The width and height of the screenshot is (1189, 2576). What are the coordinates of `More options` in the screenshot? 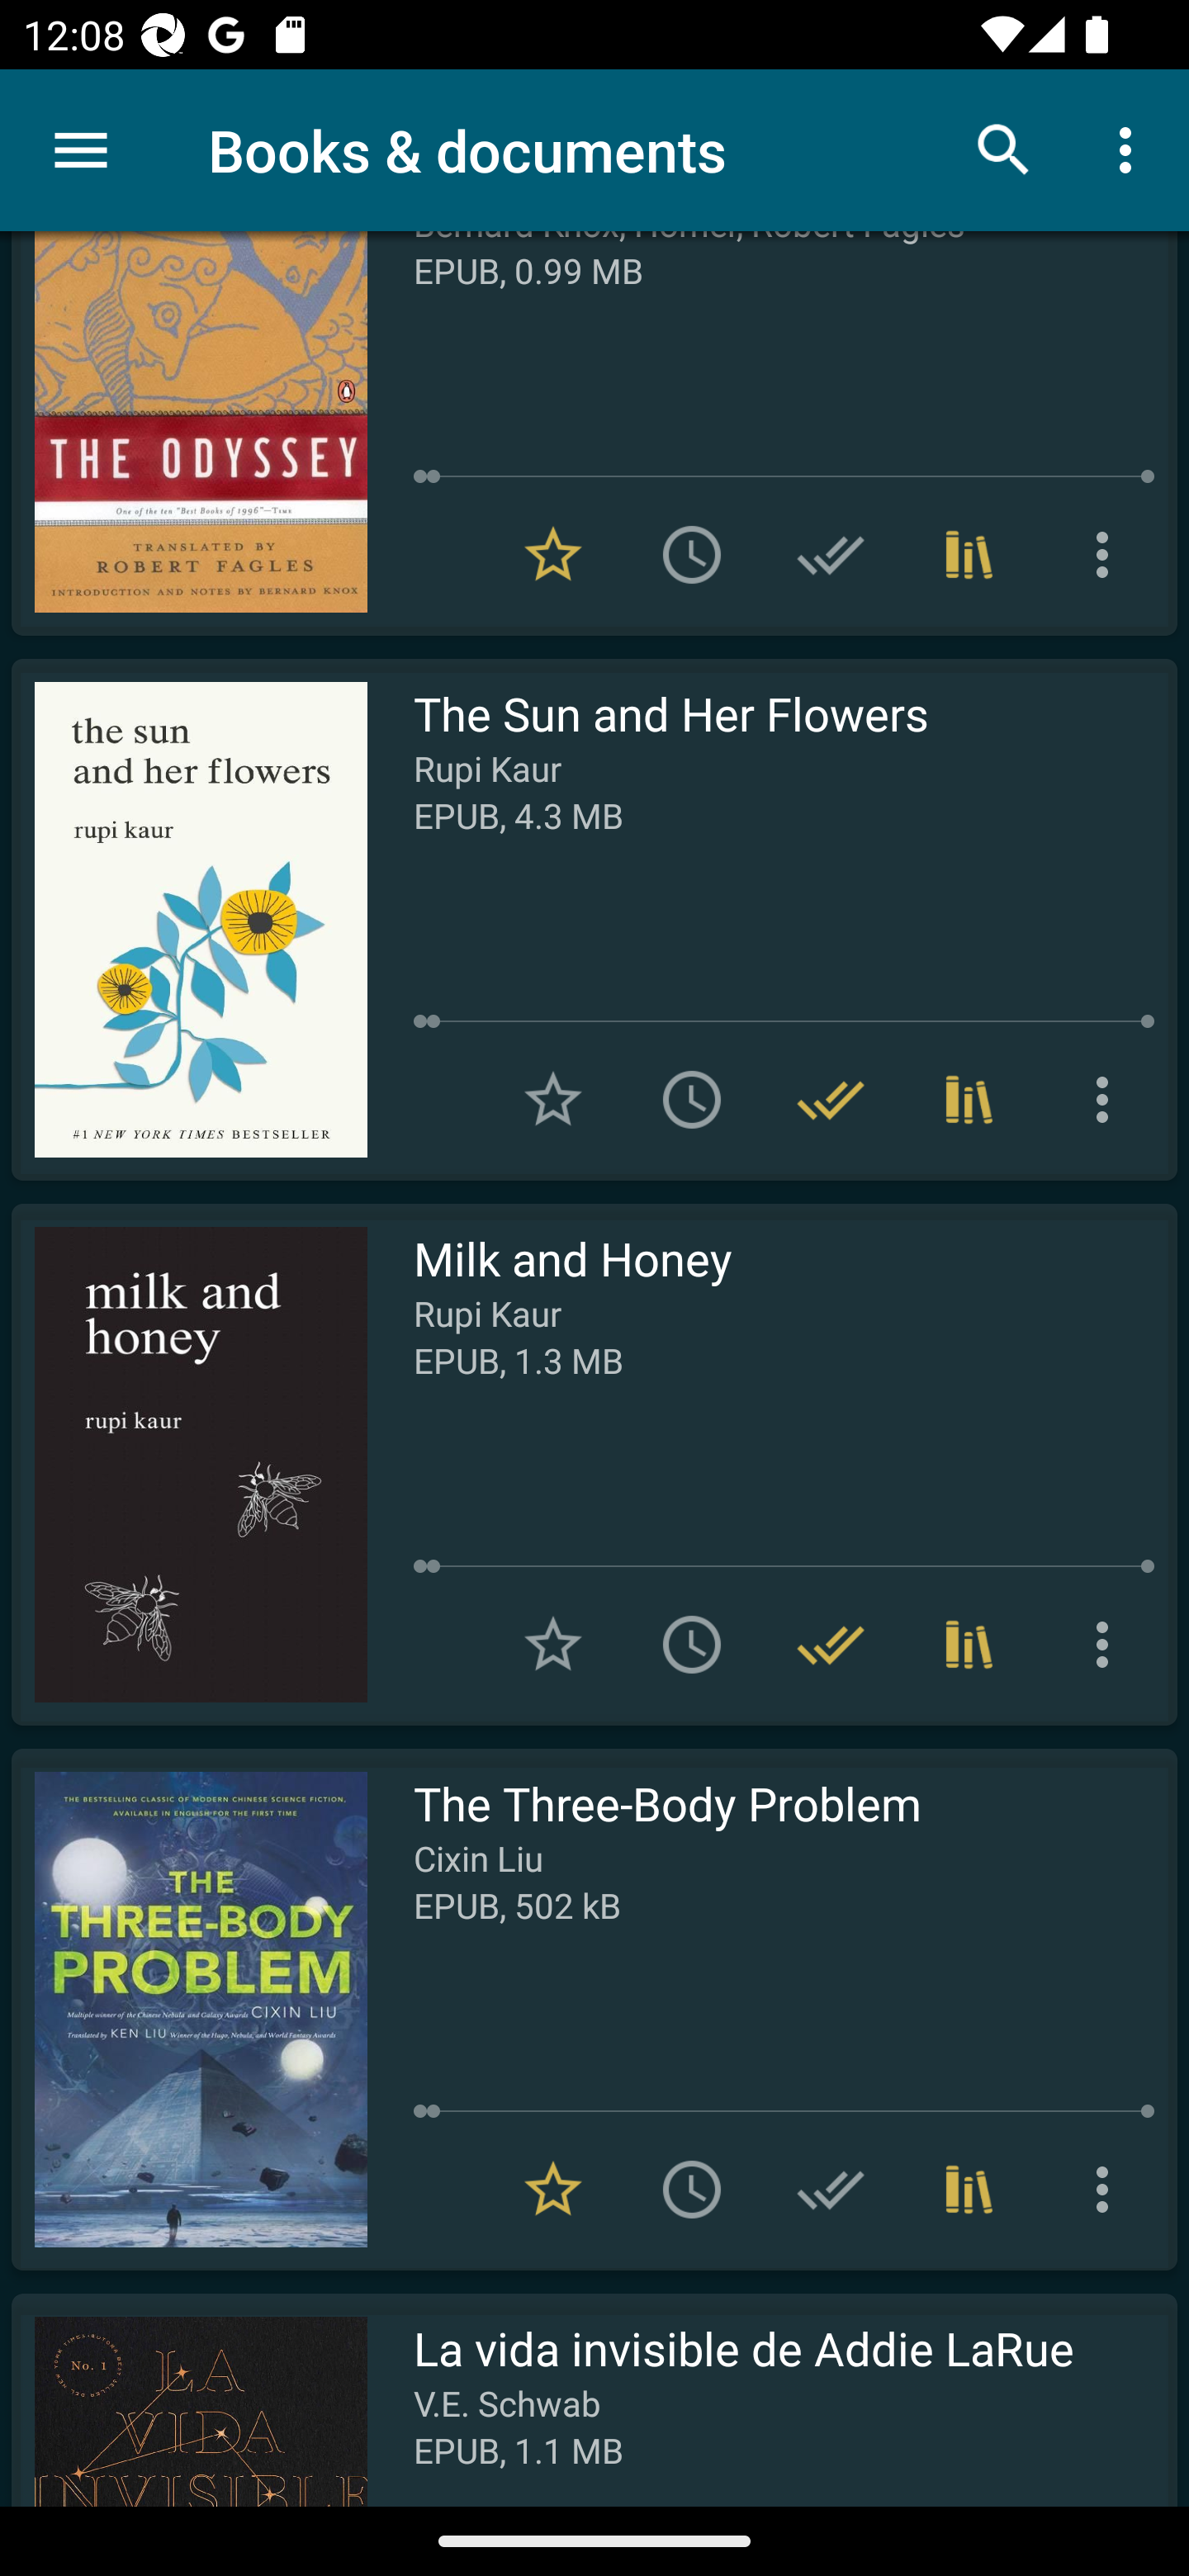 It's located at (1108, 2190).